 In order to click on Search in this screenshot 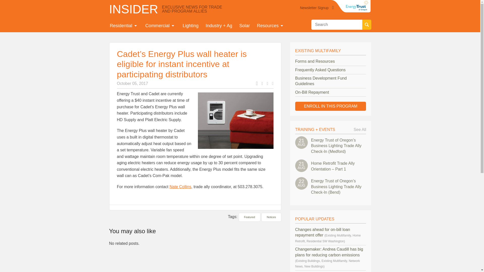, I will do `click(367, 24)`.